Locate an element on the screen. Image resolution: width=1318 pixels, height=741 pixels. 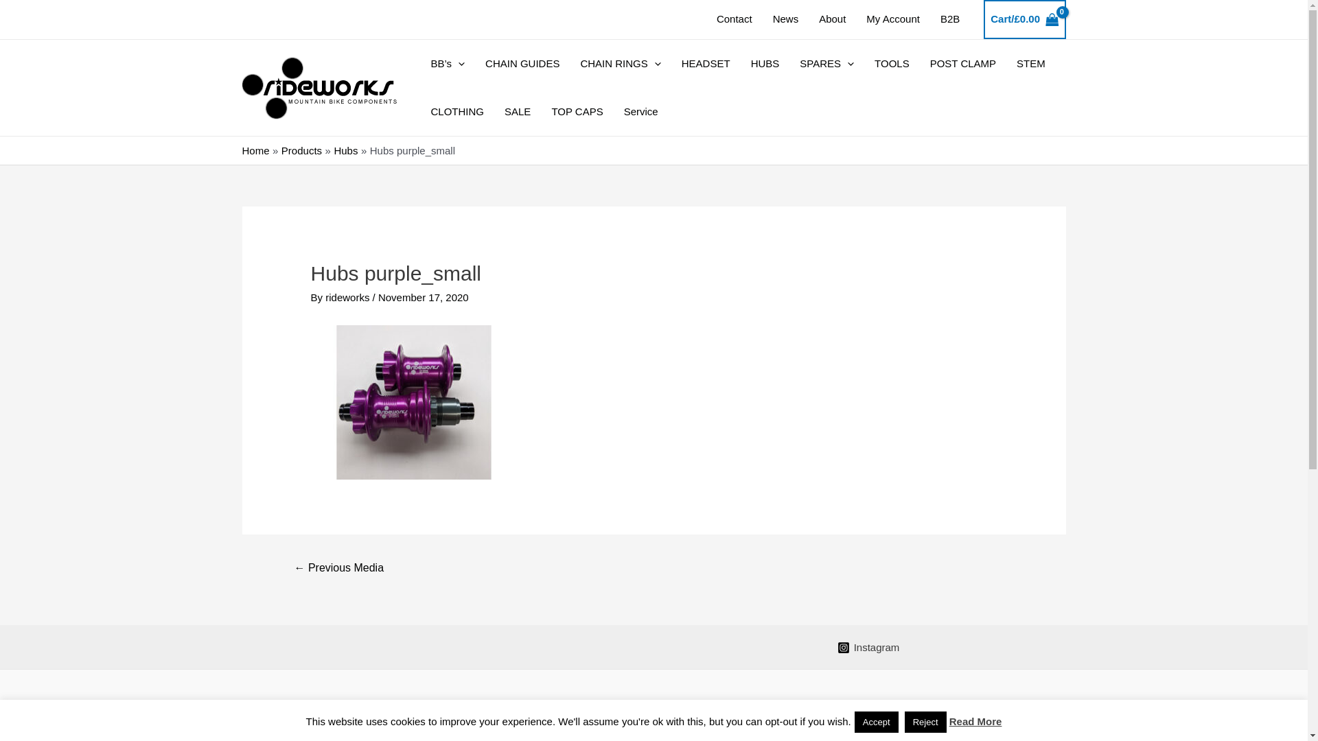
TOP CAPS is located at coordinates (577, 112).